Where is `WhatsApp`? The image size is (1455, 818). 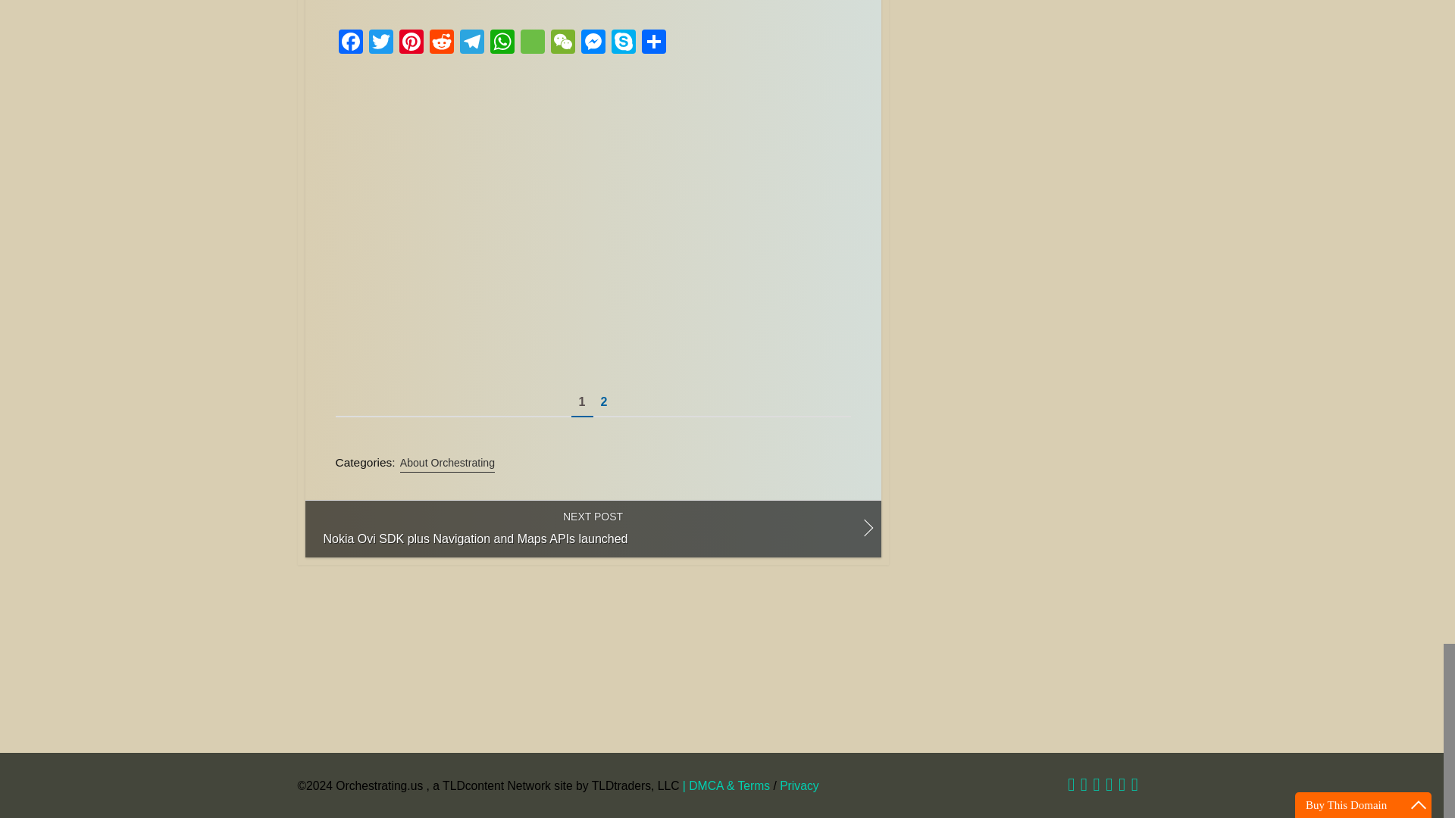
WhatsApp is located at coordinates (501, 42).